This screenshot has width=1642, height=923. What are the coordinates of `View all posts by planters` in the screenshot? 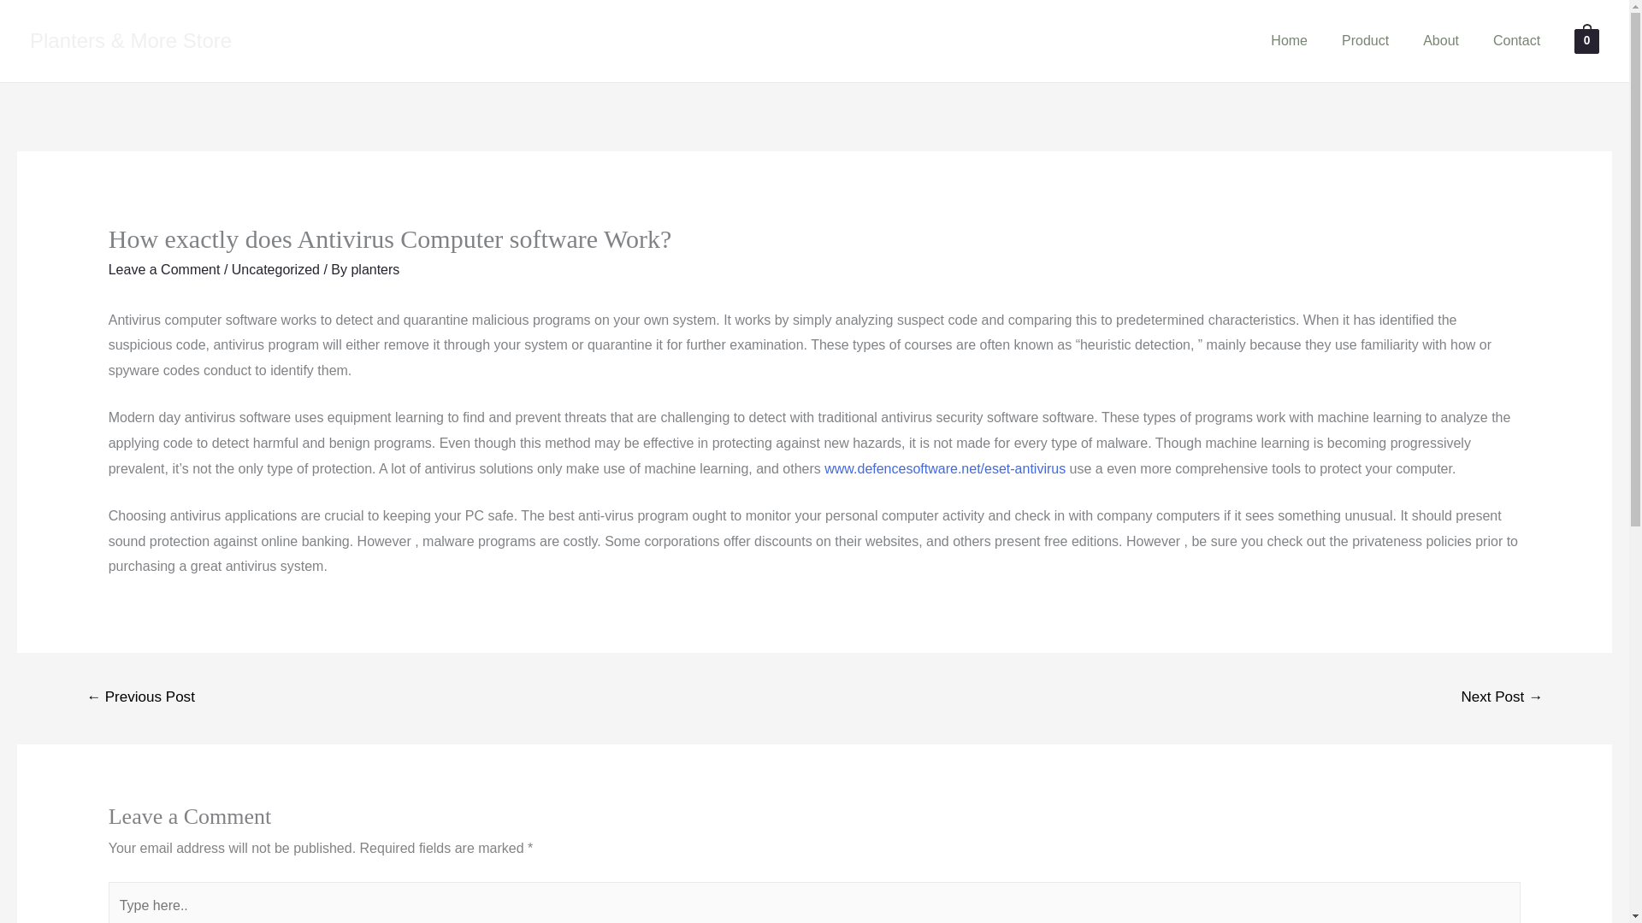 It's located at (375, 269).